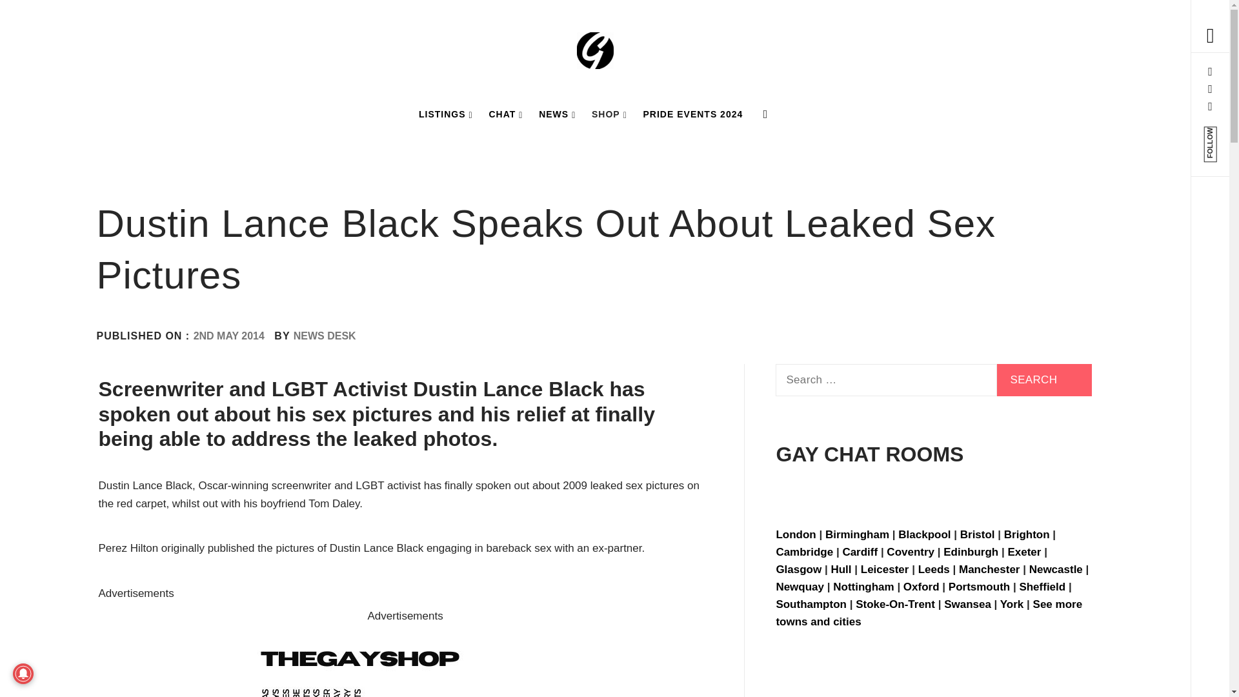  Describe the element at coordinates (558, 114) in the screenshot. I see `NEWS` at that location.